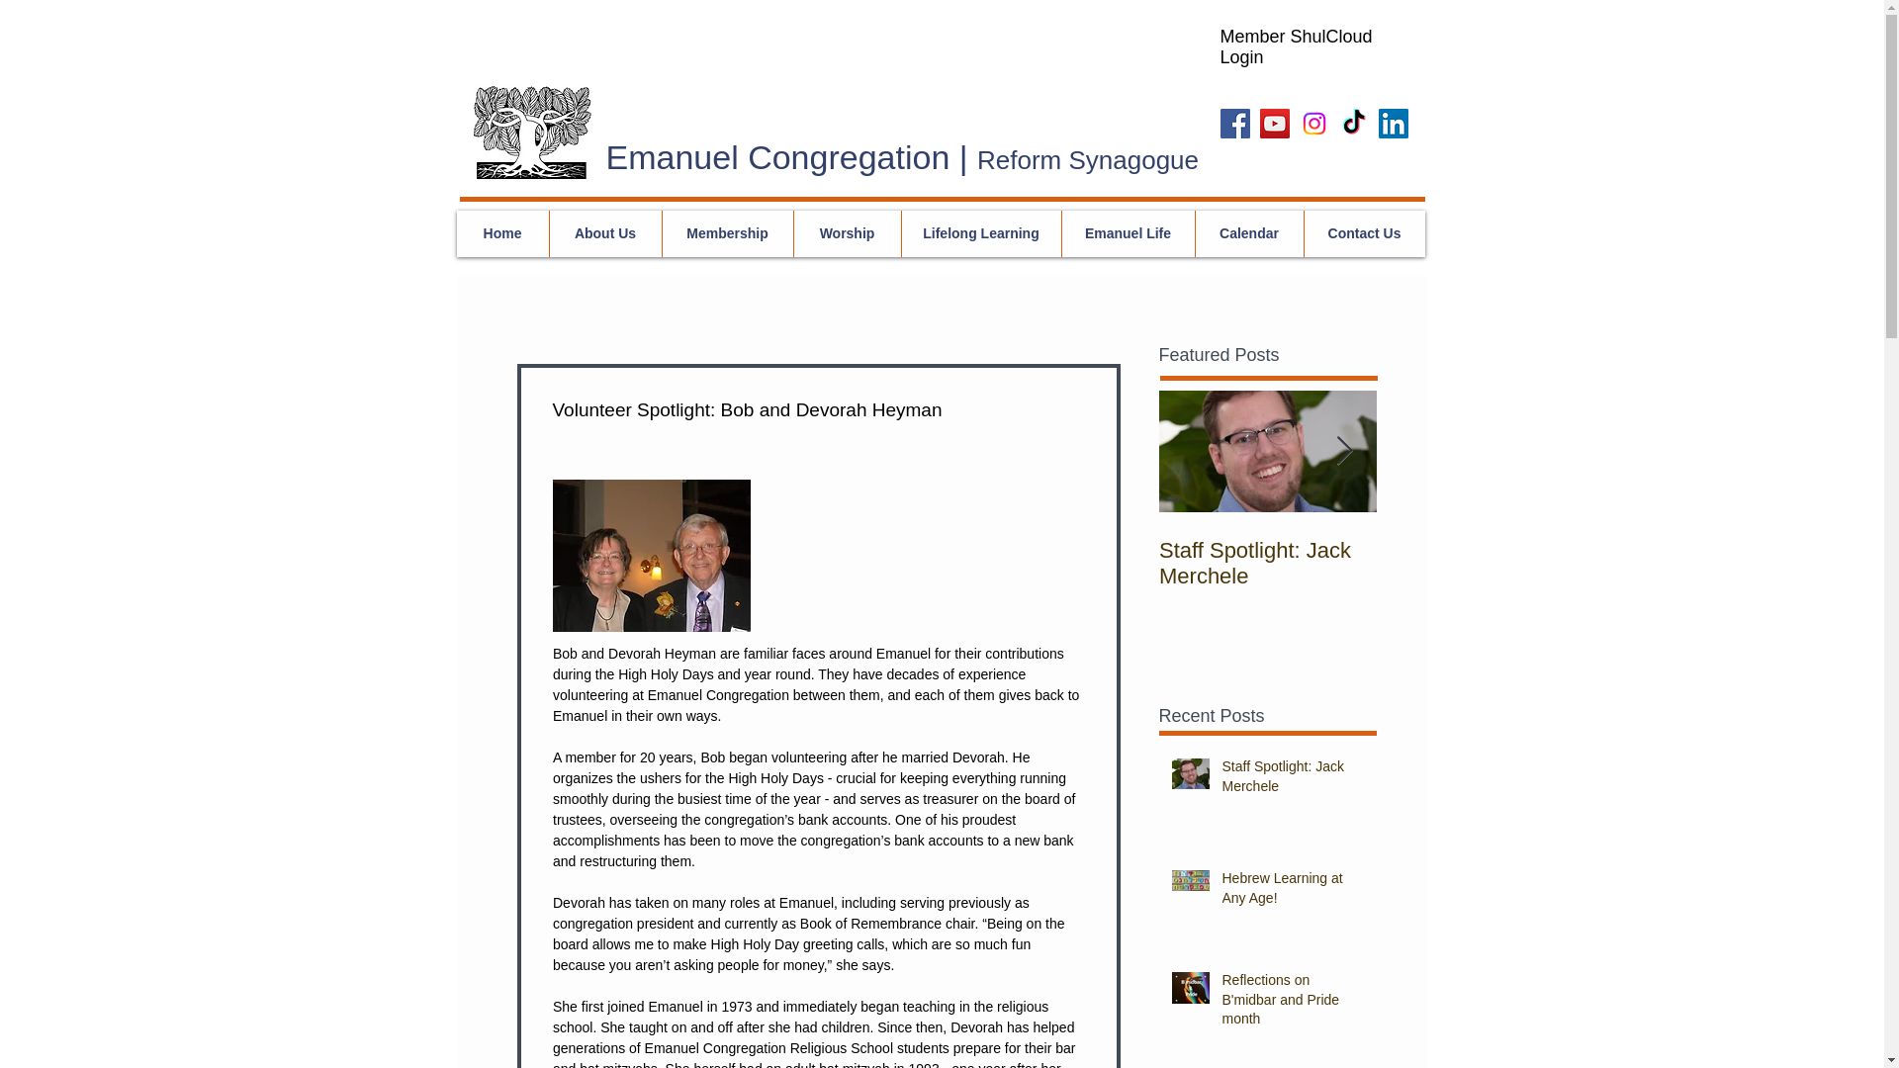 The width and height of the screenshot is (1899, 1068). Describe the element at coordinates (726, 233) in the screenshot. I see `Membership` at that location.